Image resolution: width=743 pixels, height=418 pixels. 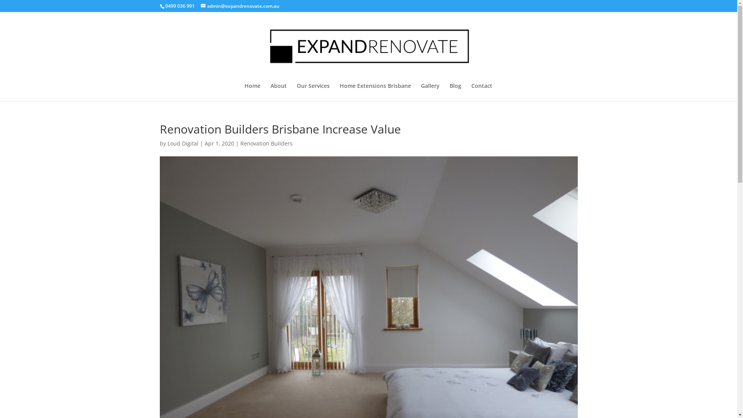 What do you see at coordinates (240, 6) in the screenshot?
I see `admin@expandrenovate.com.au` at bounding box center [240, 6].